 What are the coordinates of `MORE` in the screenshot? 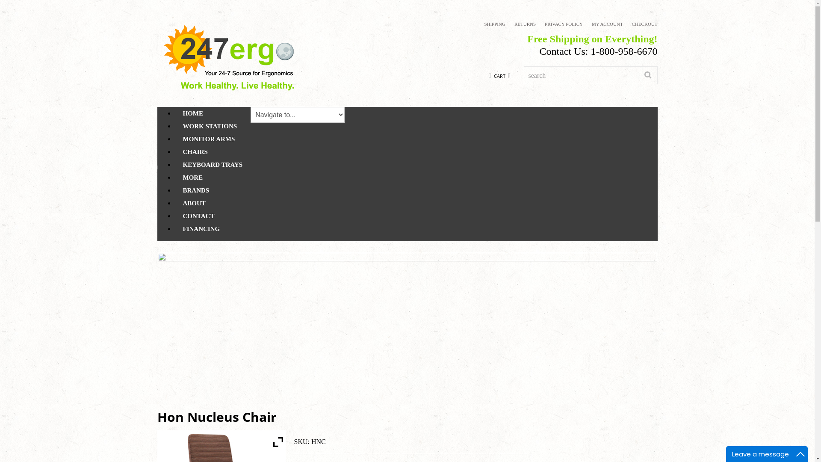 It's located at (192, 177).